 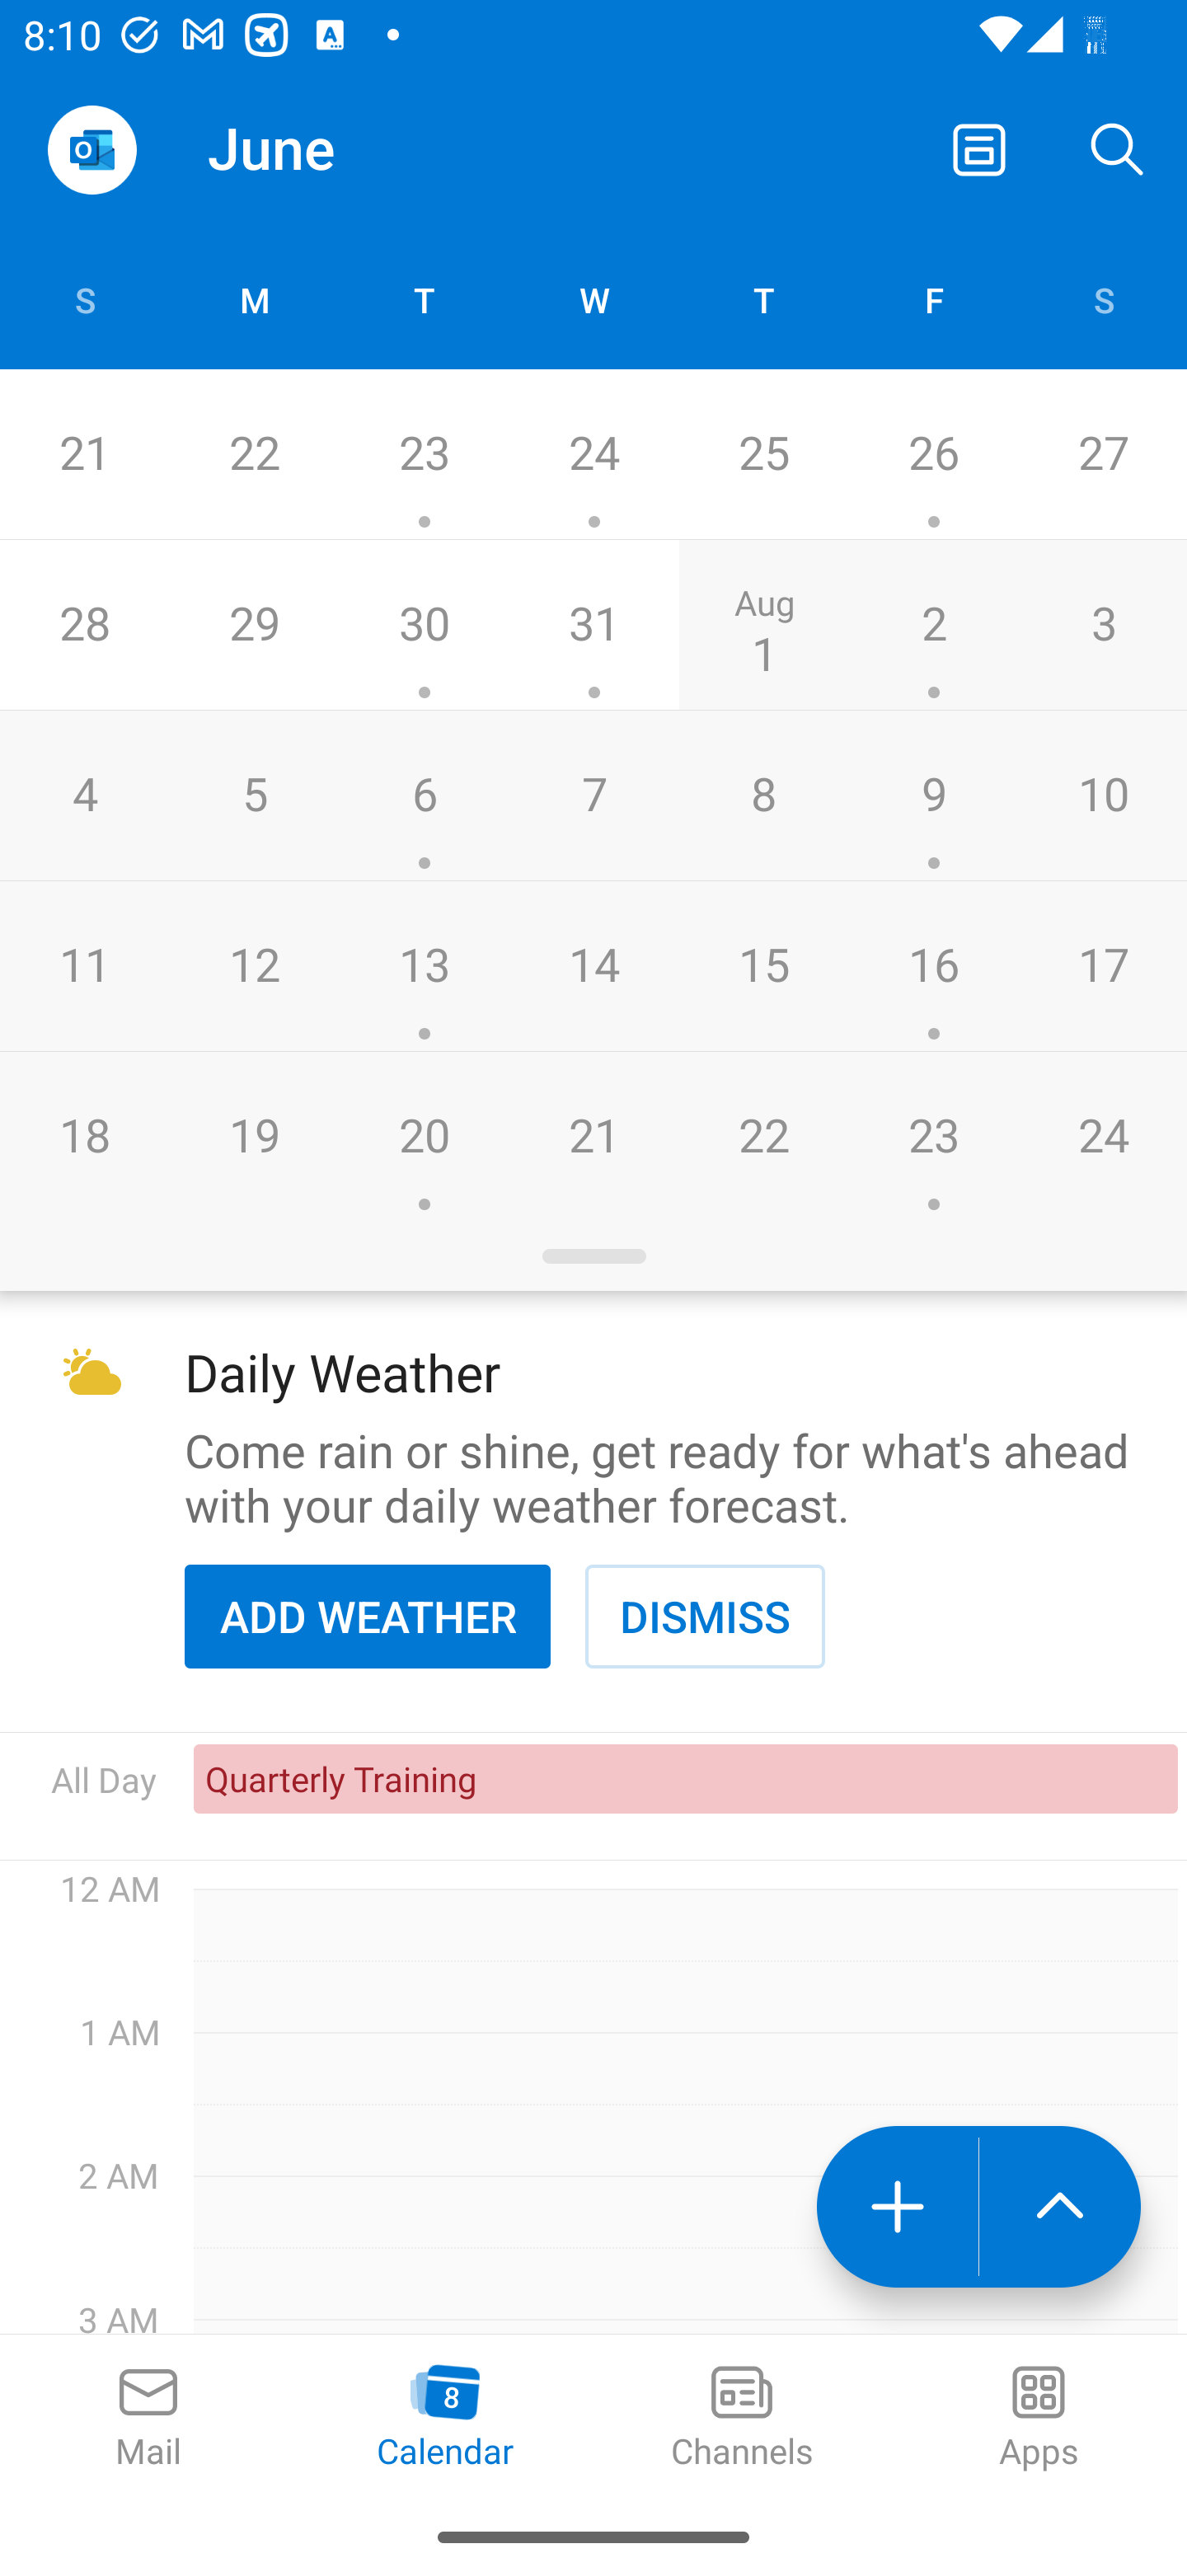 I want to click on 24 Events on Wednesday, July 24, so click(x=593, y=455).